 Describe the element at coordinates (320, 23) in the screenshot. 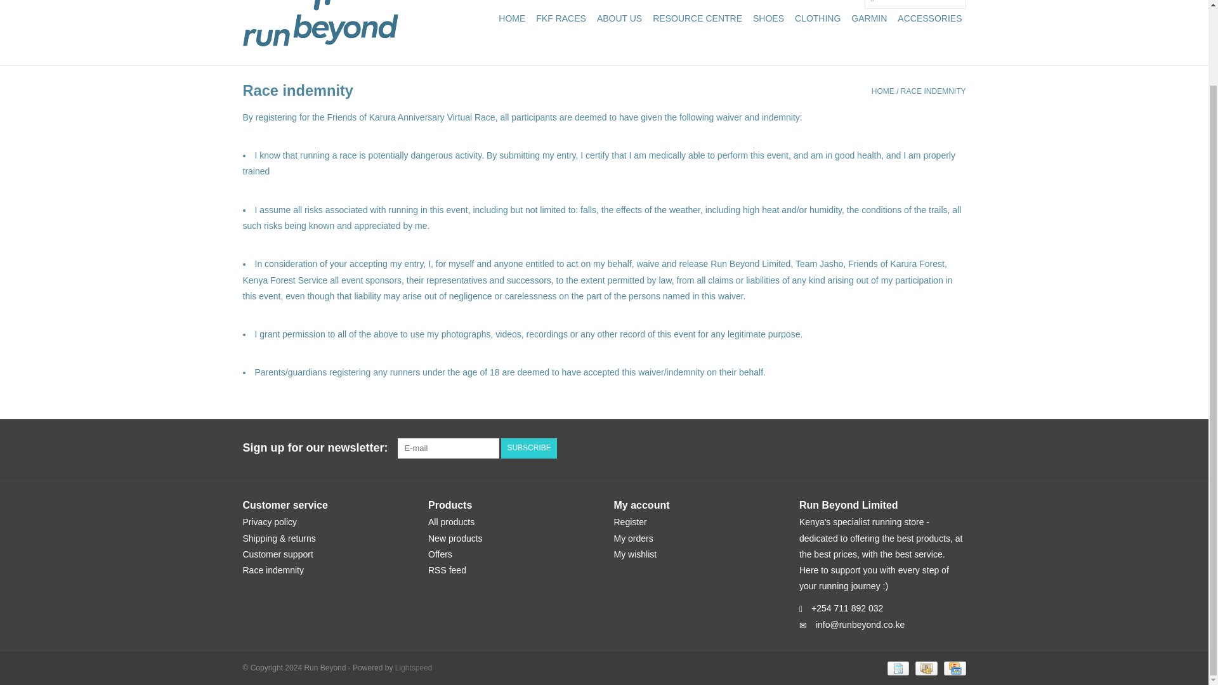

I see `Run Beyond` at that location.